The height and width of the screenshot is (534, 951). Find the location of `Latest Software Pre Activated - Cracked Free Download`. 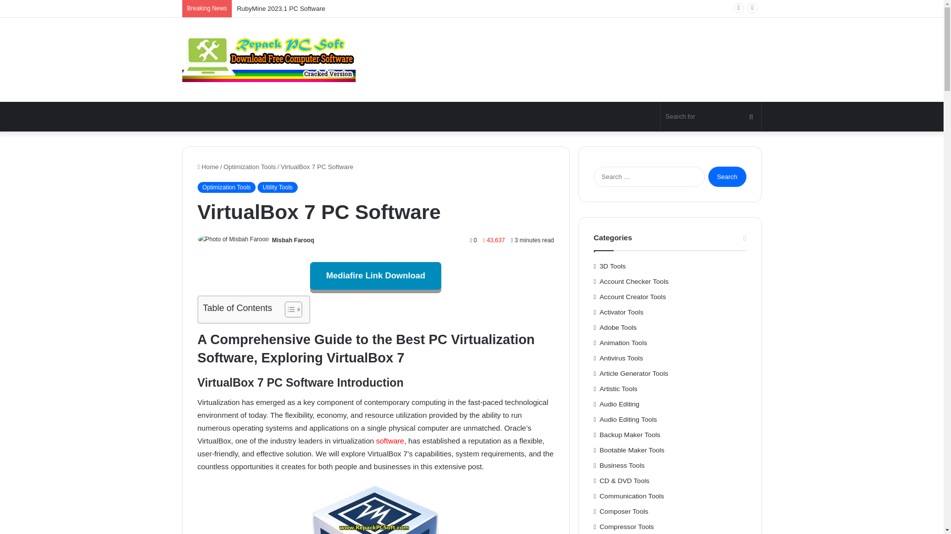

Latest Software Pre Activated - Cracked Free Download is located at coordinates (269, 59).